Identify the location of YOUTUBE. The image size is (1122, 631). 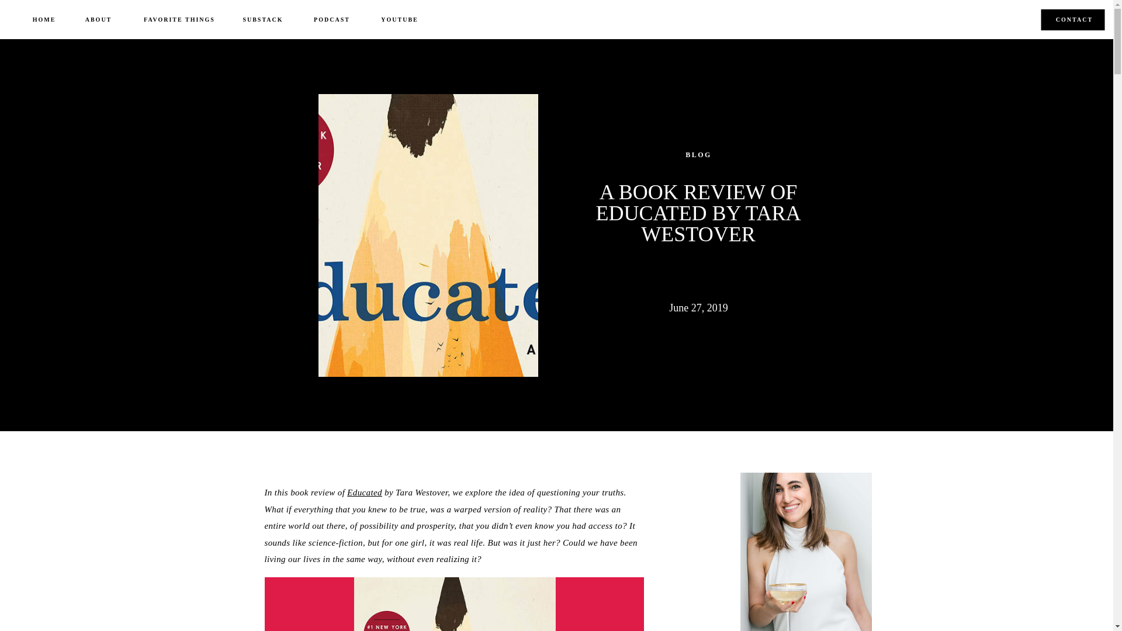
(400, 20).